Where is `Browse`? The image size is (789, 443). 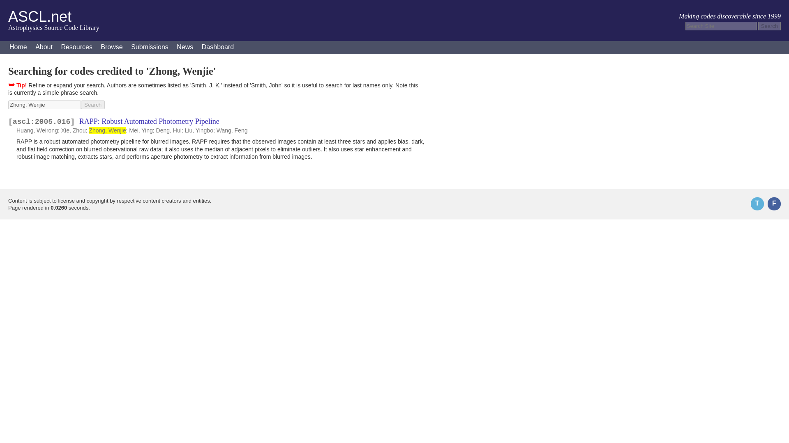 Browse is located at coordinates (111, 48).